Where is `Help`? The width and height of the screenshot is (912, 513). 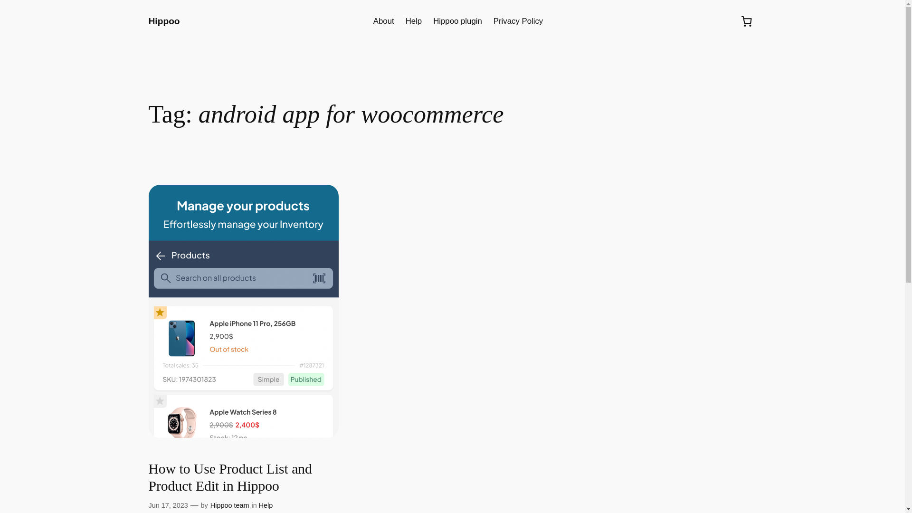 Help is located at coordinates (266, 505).